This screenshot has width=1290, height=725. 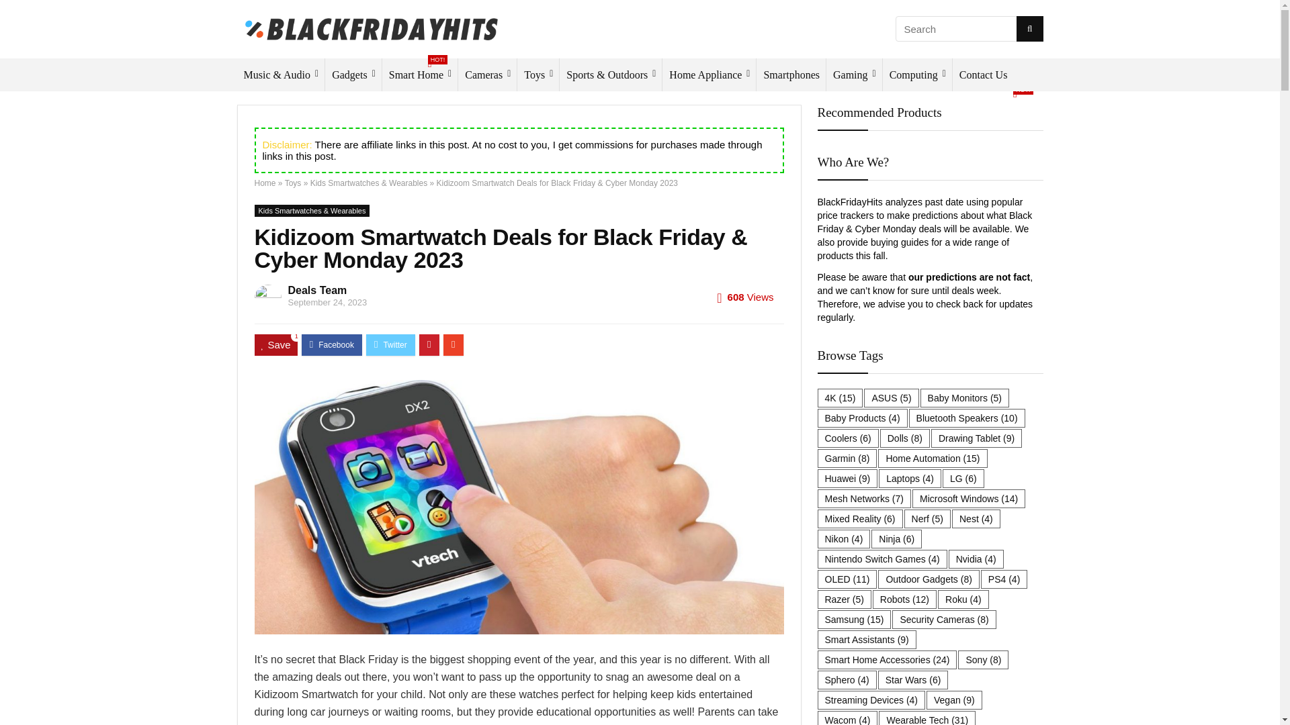 I want to click on Home Appliance, so click(x=709, y=75).